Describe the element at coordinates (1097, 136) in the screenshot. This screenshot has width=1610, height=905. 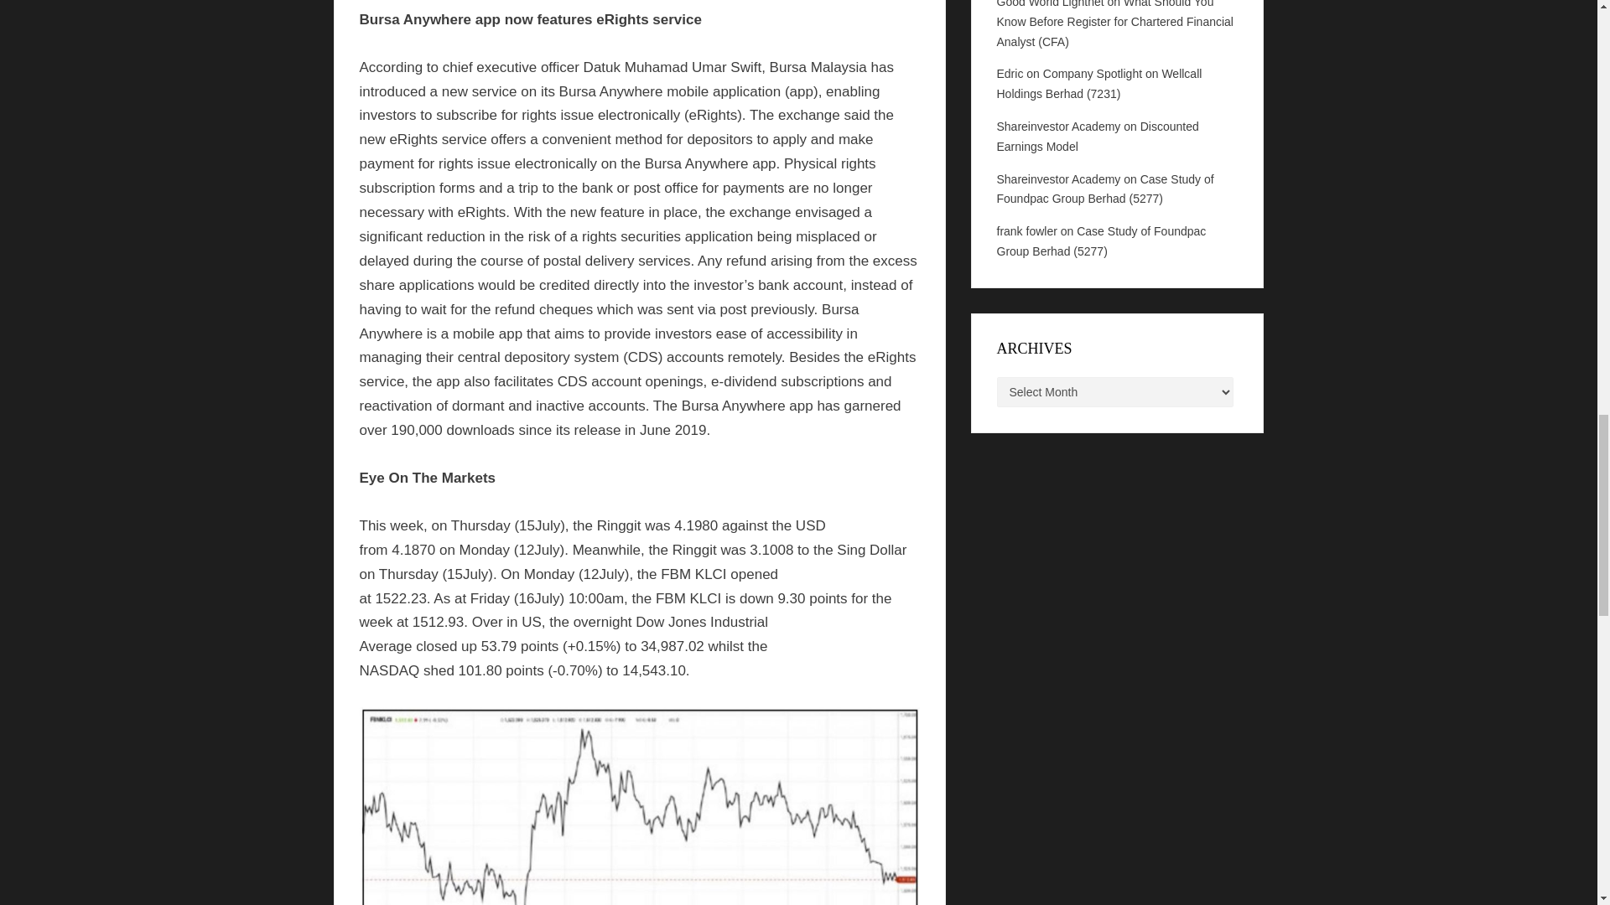
I see `Discounted Earnings Model` at that location.